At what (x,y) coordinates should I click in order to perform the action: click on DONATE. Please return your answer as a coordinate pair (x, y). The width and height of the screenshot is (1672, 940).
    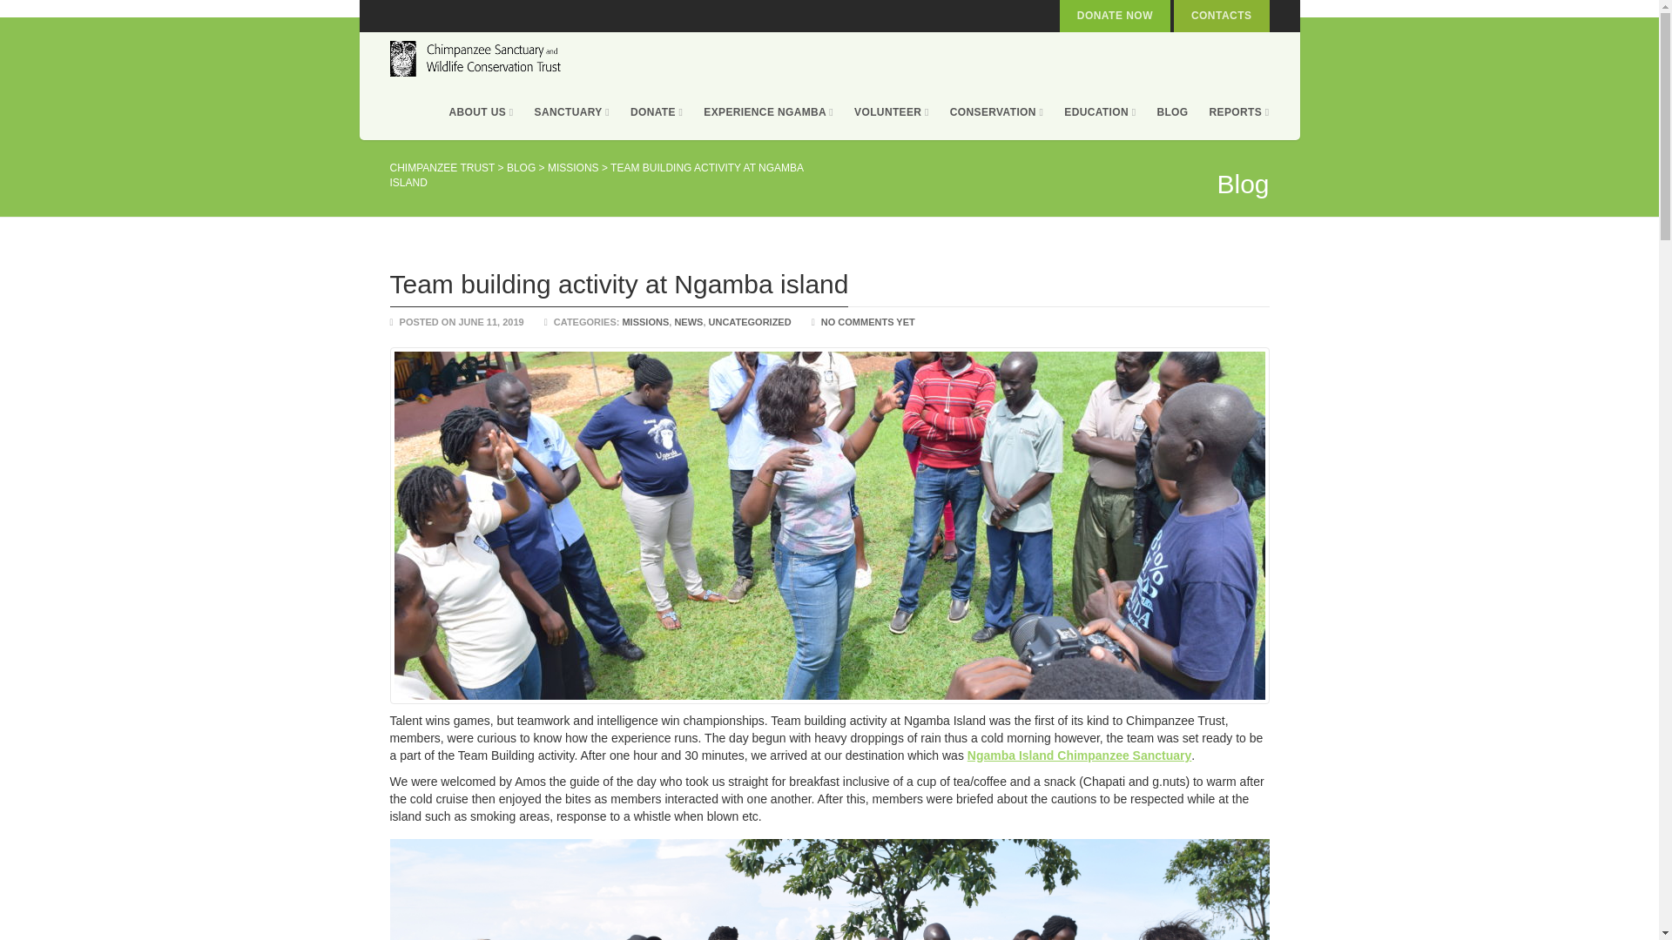
    Looking at the image, I should click on (657, 112).